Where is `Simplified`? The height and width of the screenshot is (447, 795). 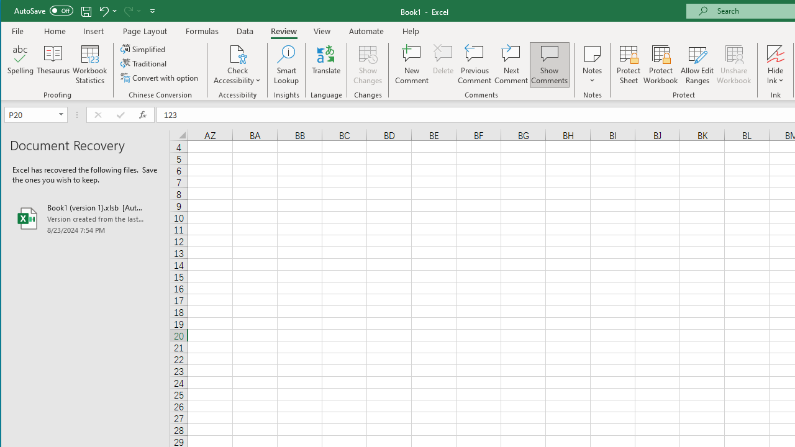 Simplified is located at coordinates (143, 48).